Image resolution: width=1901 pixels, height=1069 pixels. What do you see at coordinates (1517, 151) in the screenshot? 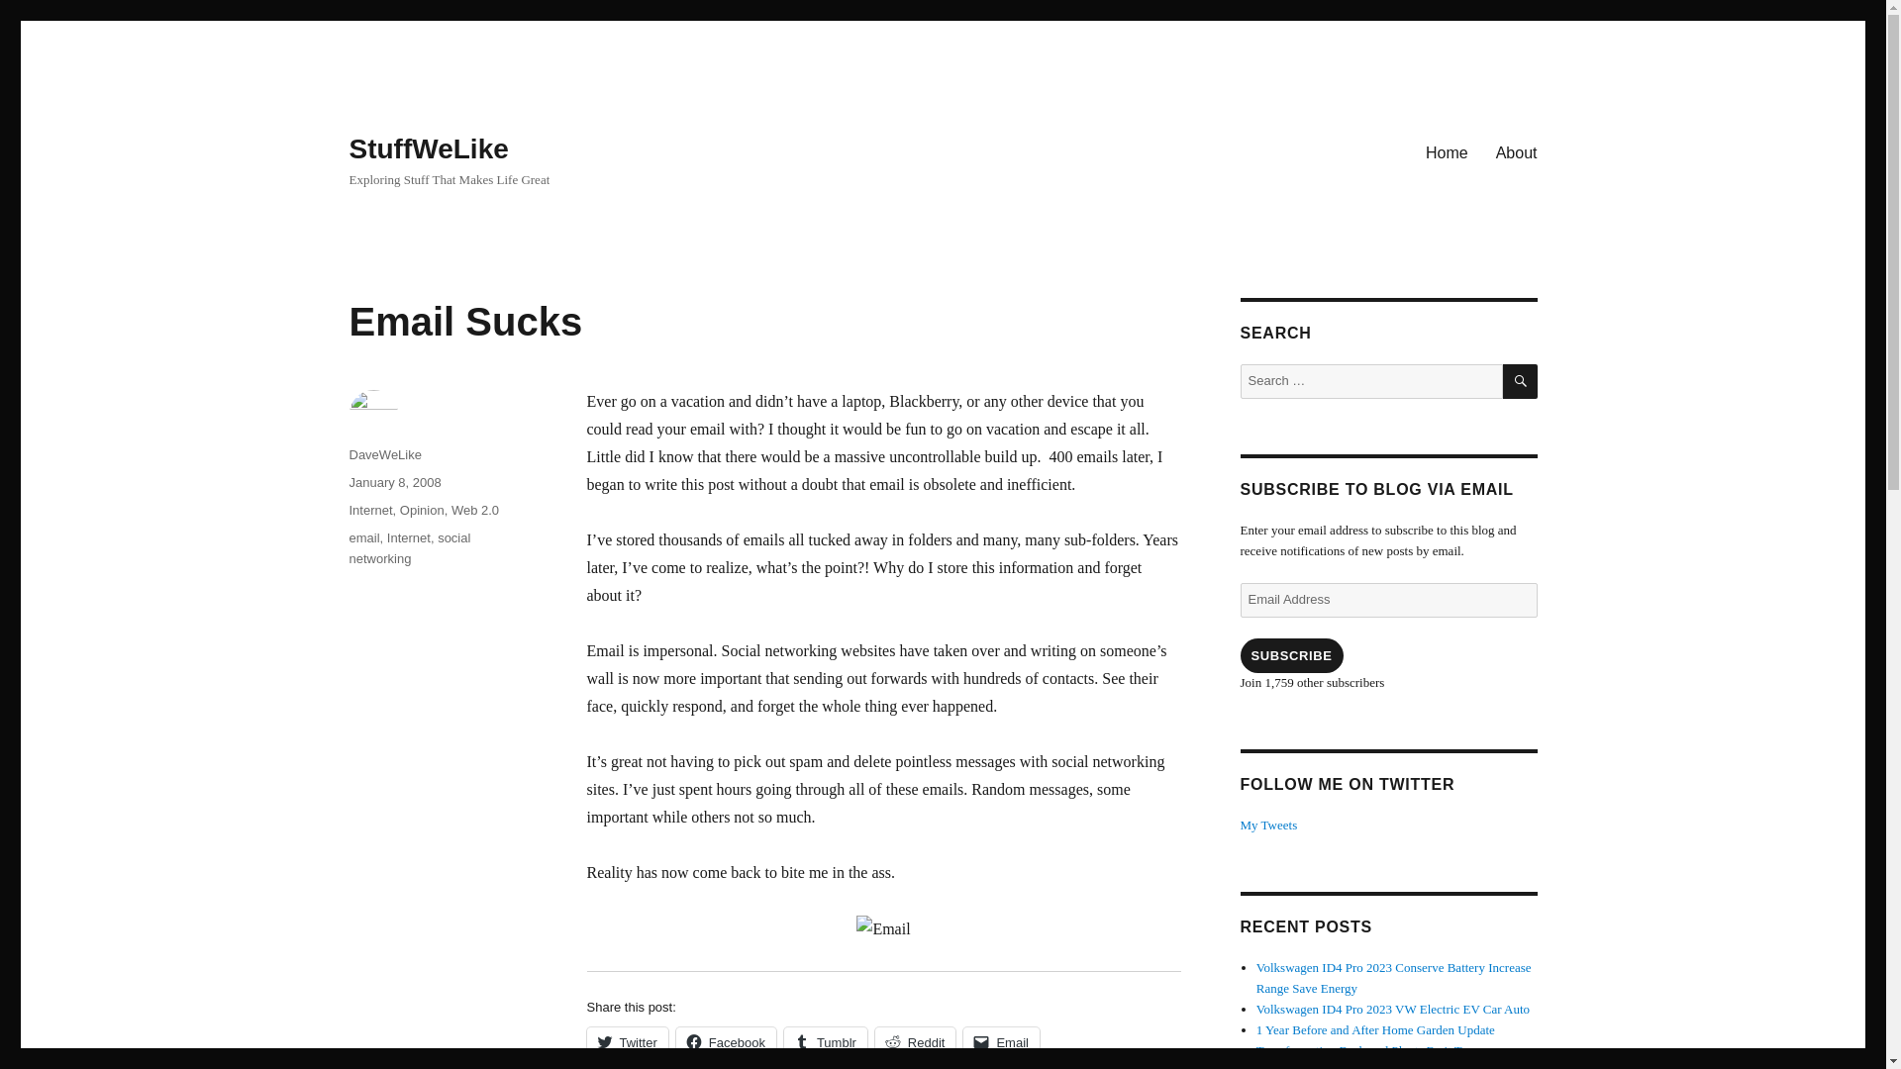
I see `About` at bounding box center [1517, 151].